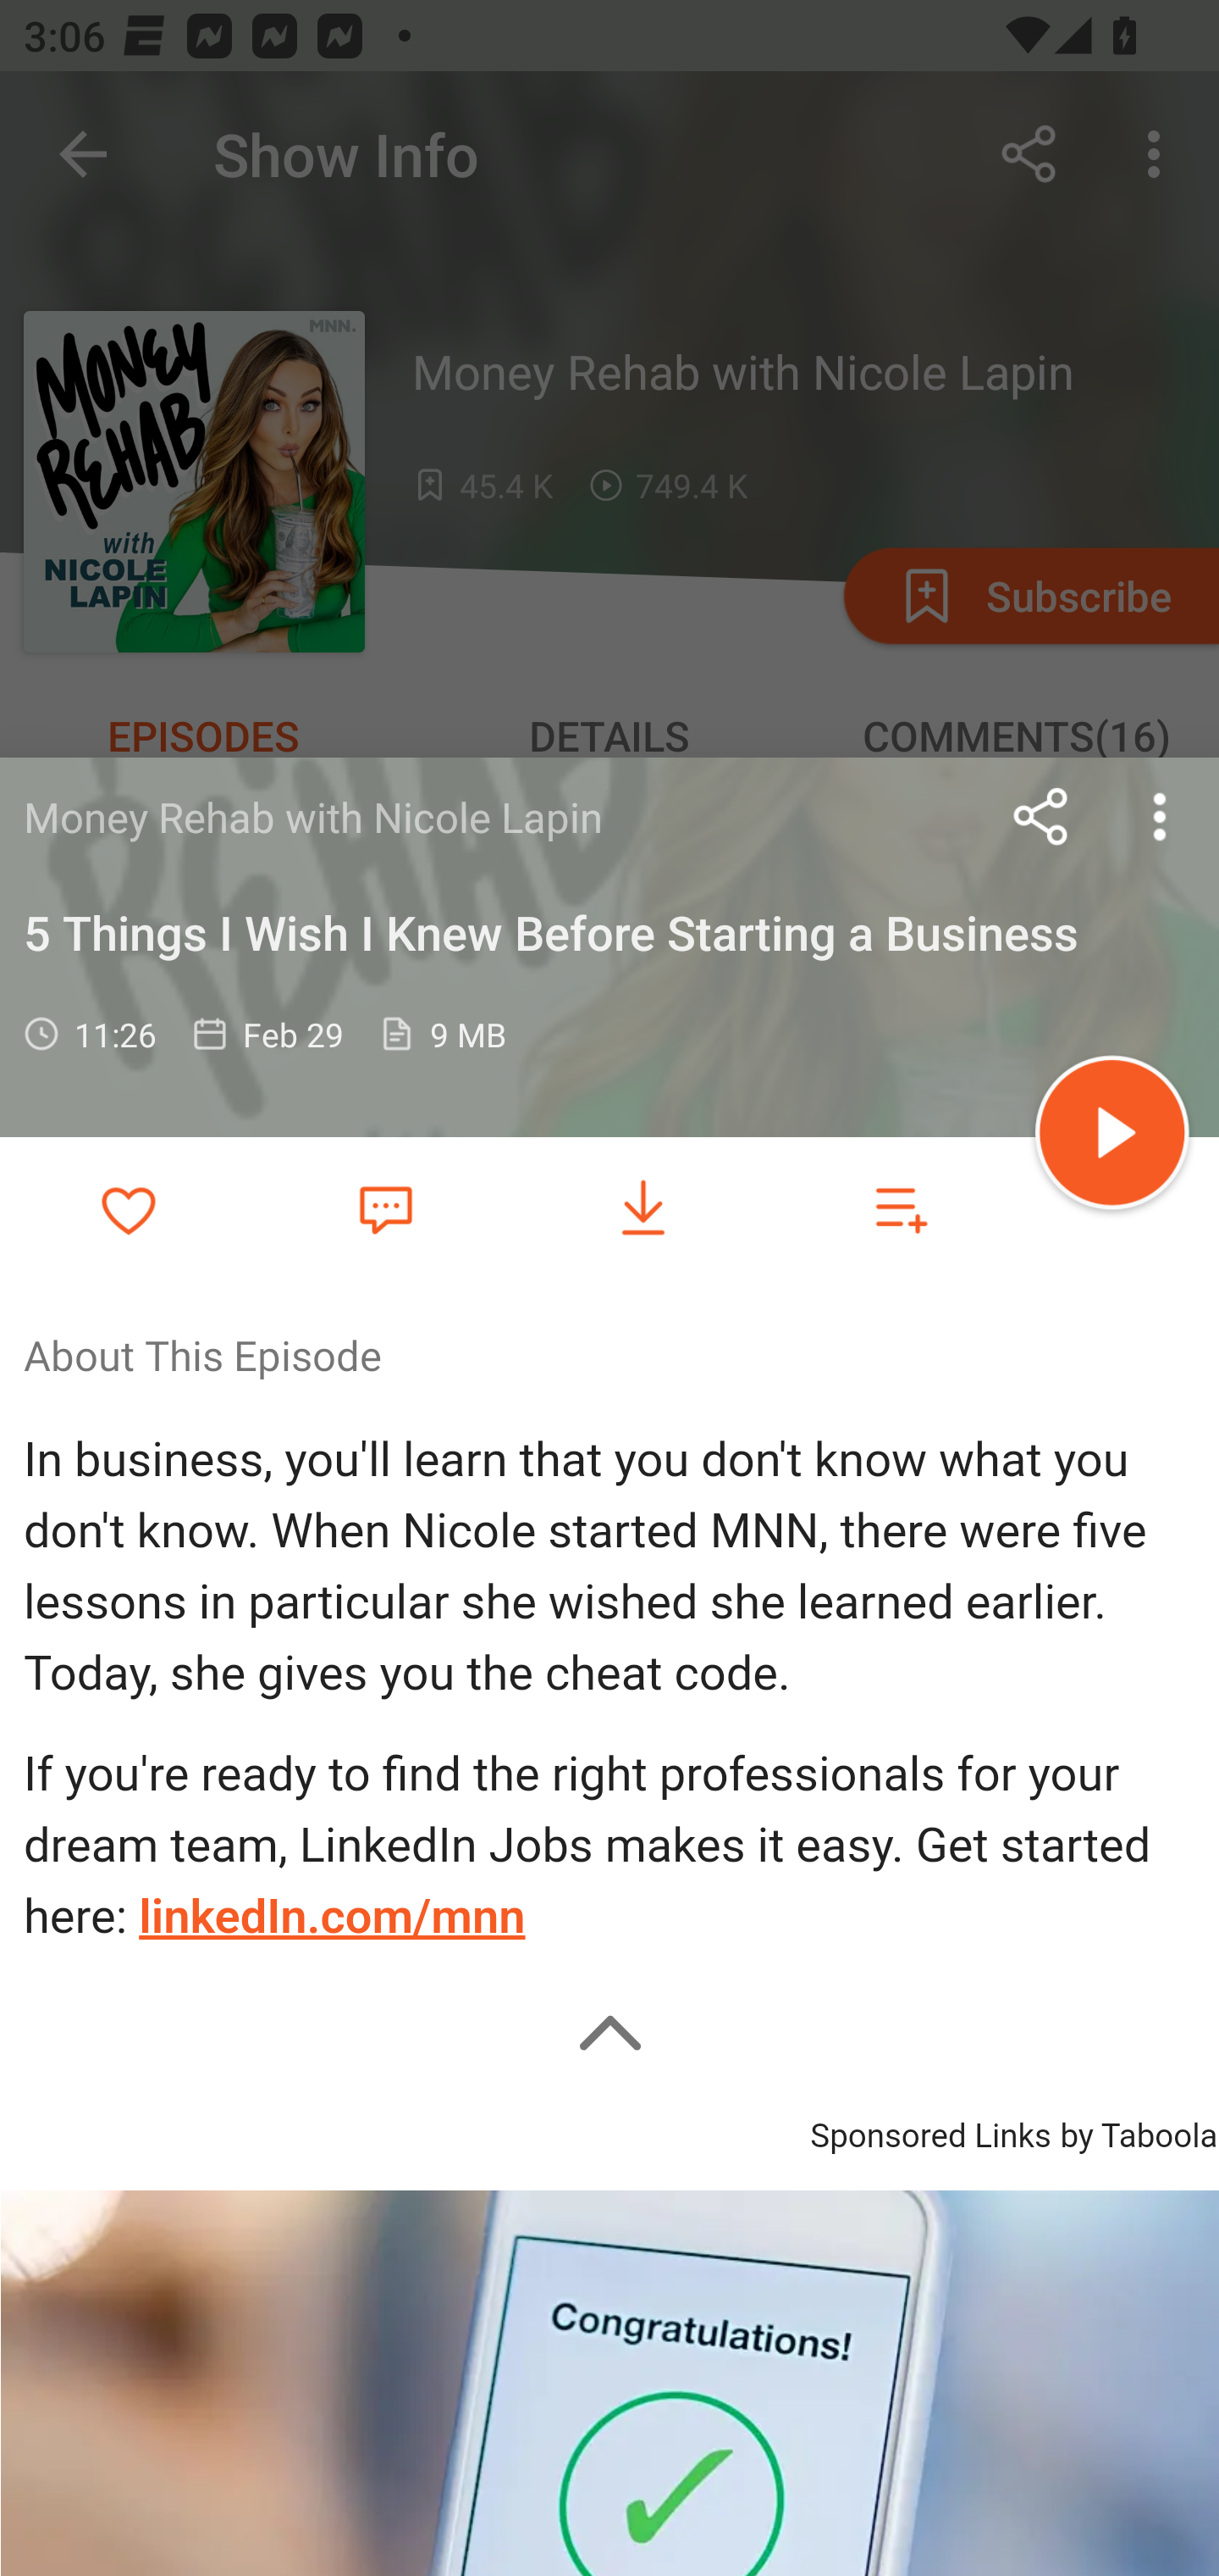  Describe the element at coordinates (385, 1207) in the screenshot. I see `Favorite` at that location.